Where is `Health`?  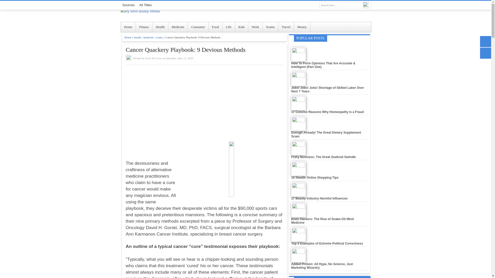 Health is located at coordinates (160, 27).